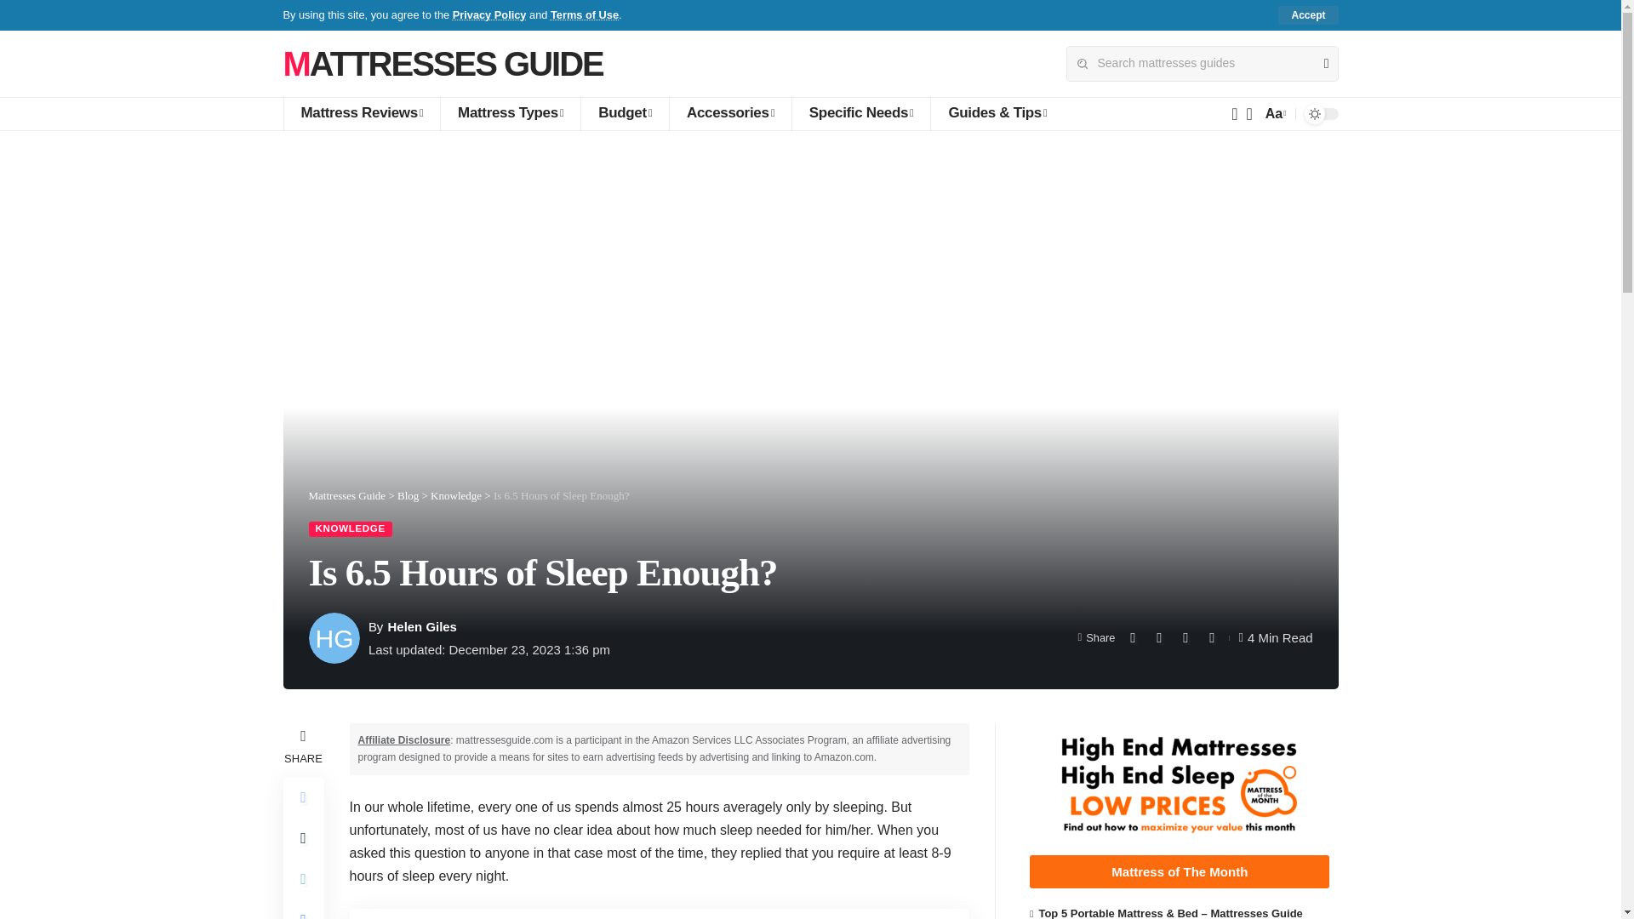 The width and height of the screenshot is (1634, 919). Describe the element at coordinates (407, 495) in the screenshot. I see `Go to Blog.` at that location.